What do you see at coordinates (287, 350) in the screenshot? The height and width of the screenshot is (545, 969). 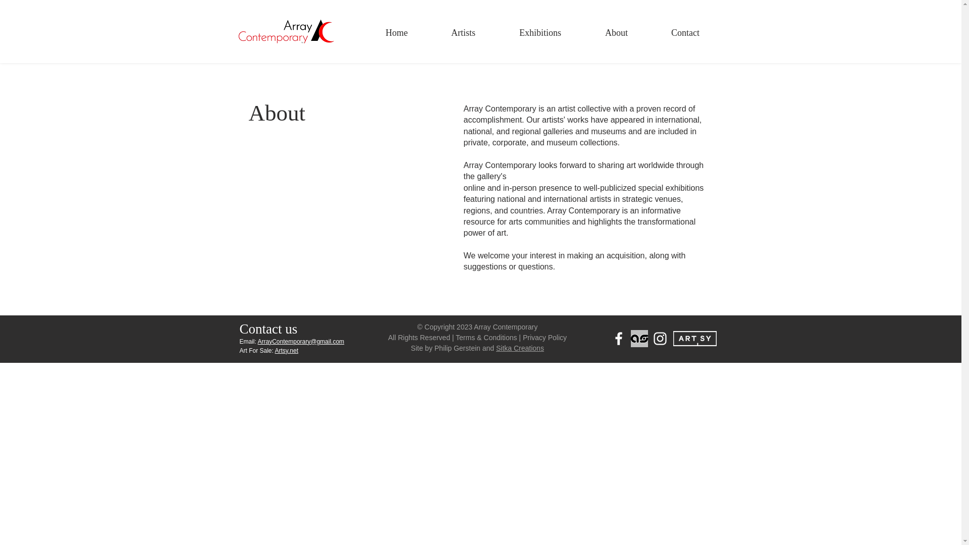 I see `Artsy.net` at bounding box center [287, 350].